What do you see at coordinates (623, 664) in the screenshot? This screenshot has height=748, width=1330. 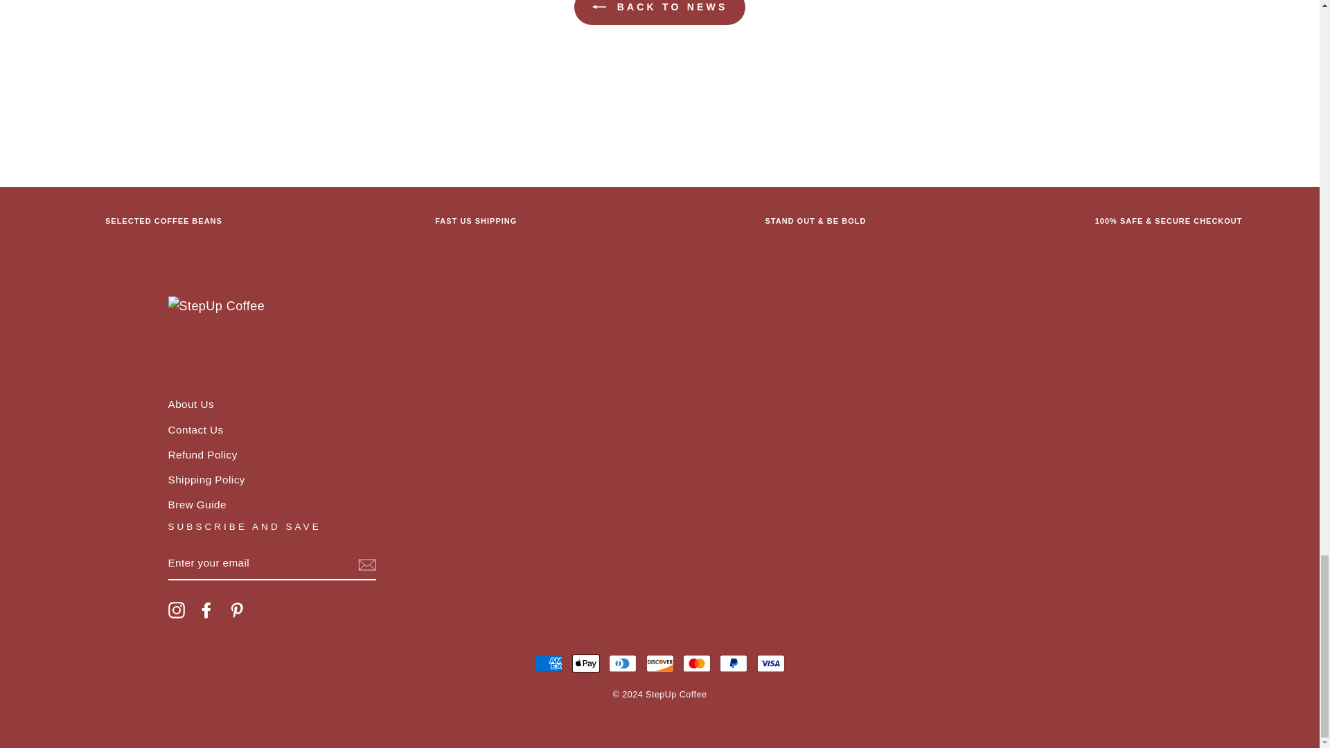 I see `Diners Club` at bounding box center [623, 664].